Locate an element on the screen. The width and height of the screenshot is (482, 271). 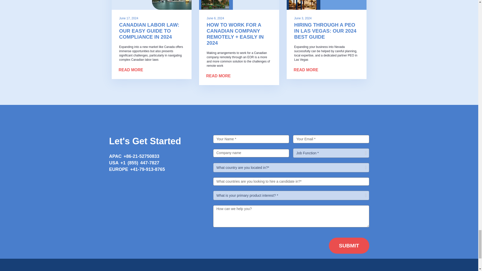
Icon feather-arrow-right is located at coordinates (356, 71).